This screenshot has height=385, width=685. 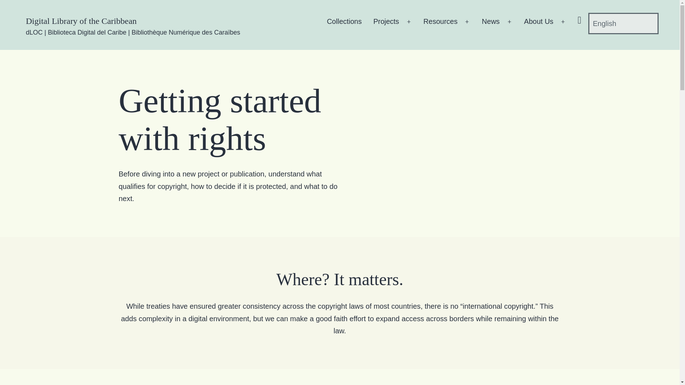 What do you see at coordinates (490, 24) in the screenshot?
I see `News` at bounding box center [490, 24].